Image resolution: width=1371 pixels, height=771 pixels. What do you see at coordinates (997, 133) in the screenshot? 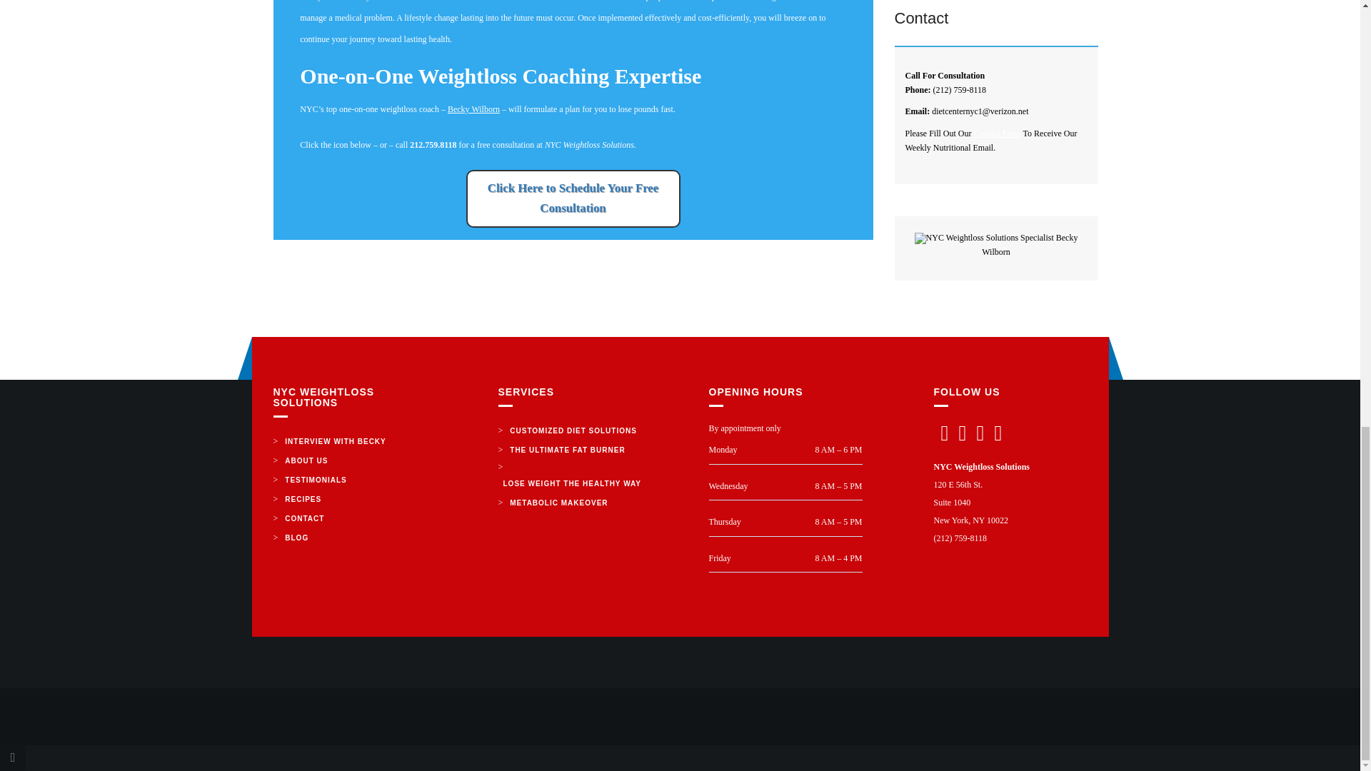
I see `Contact Form` at bounding box center [997, 133].